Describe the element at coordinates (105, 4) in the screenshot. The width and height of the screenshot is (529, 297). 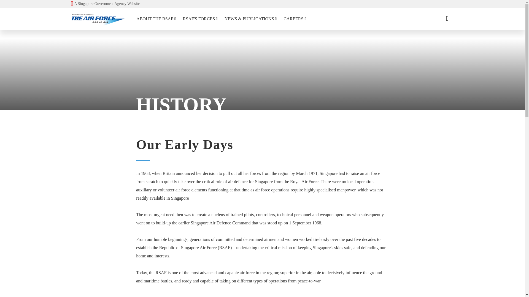
I see `CAREERS` at that location.